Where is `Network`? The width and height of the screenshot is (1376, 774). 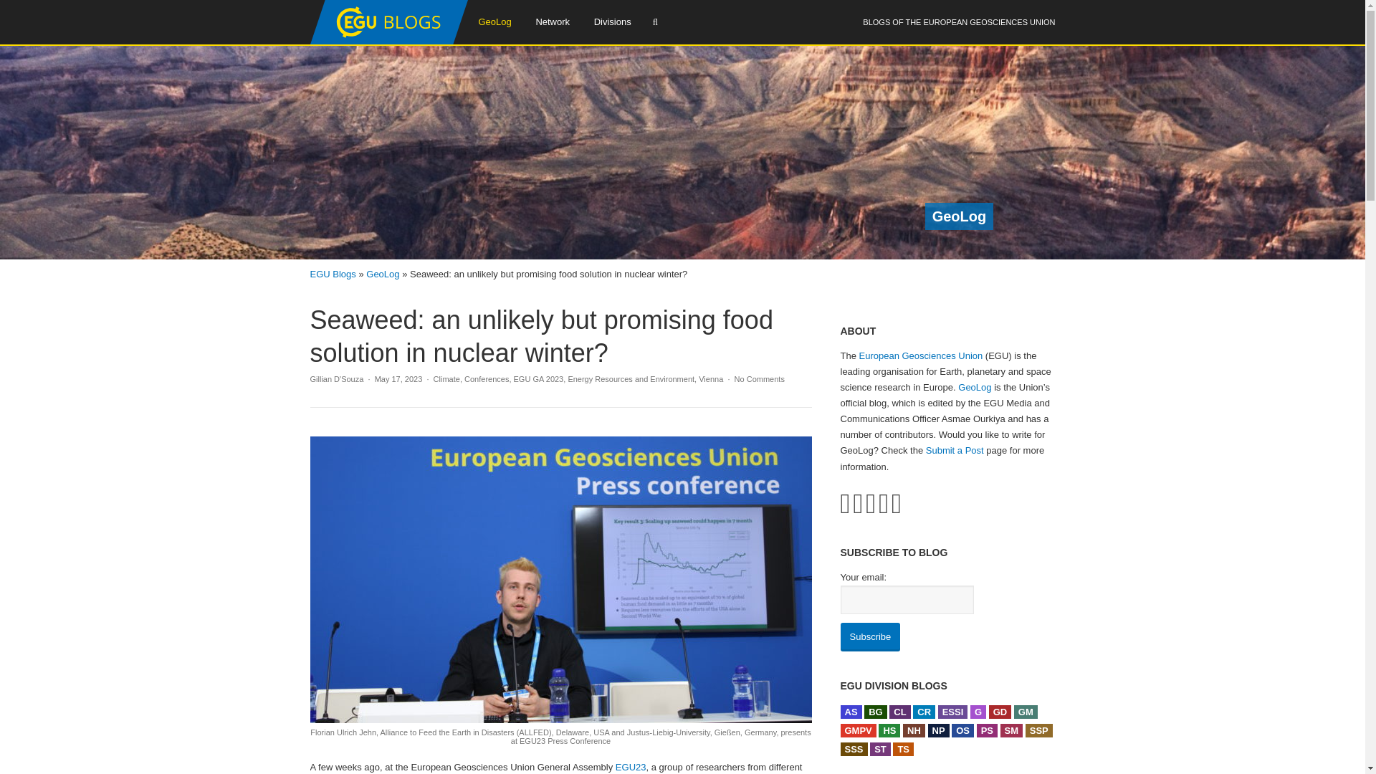
Network is located at coordinates (552, 21).